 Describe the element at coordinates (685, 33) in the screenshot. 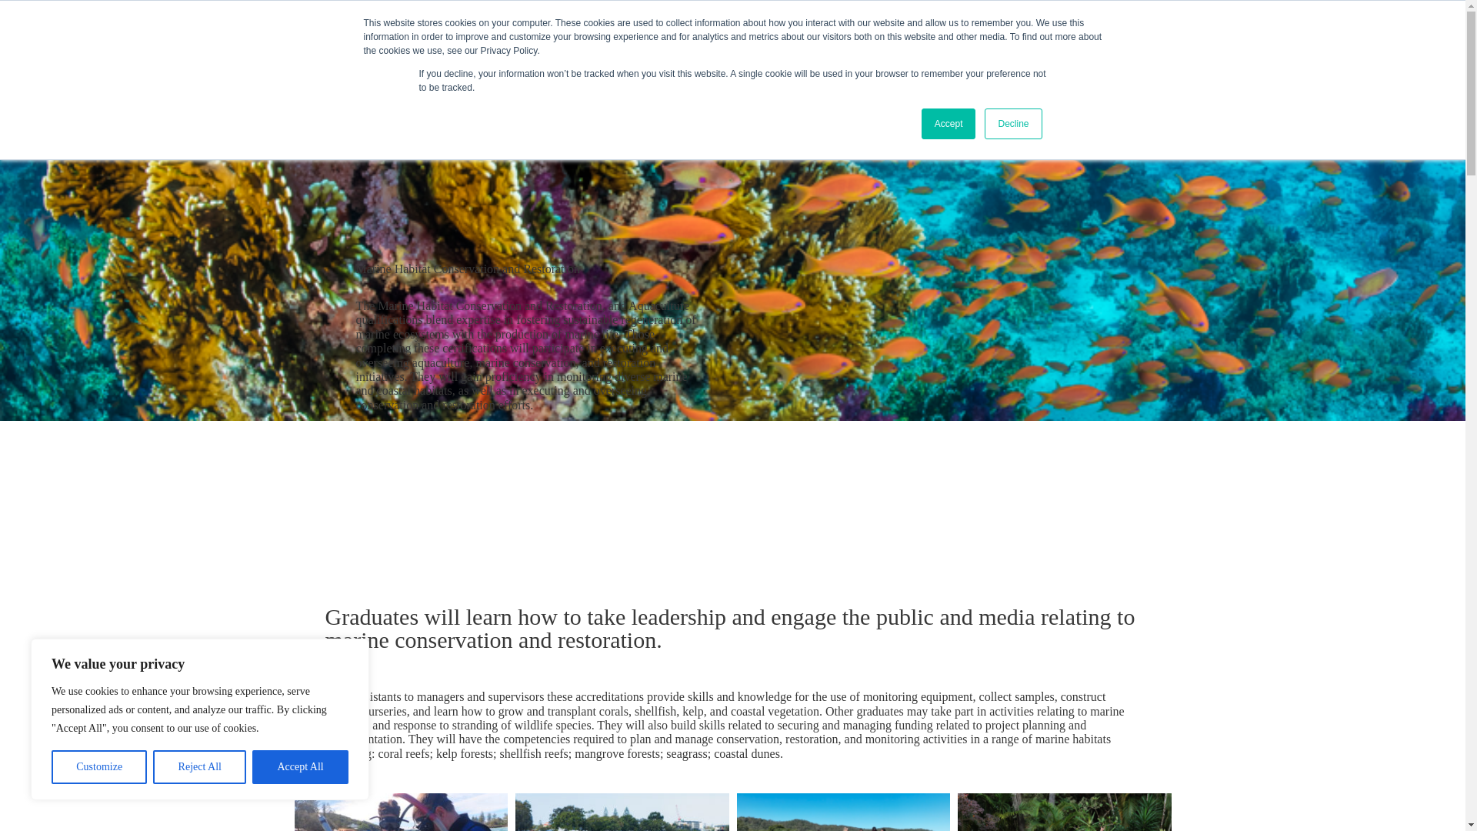

I see `About Us` at that location.